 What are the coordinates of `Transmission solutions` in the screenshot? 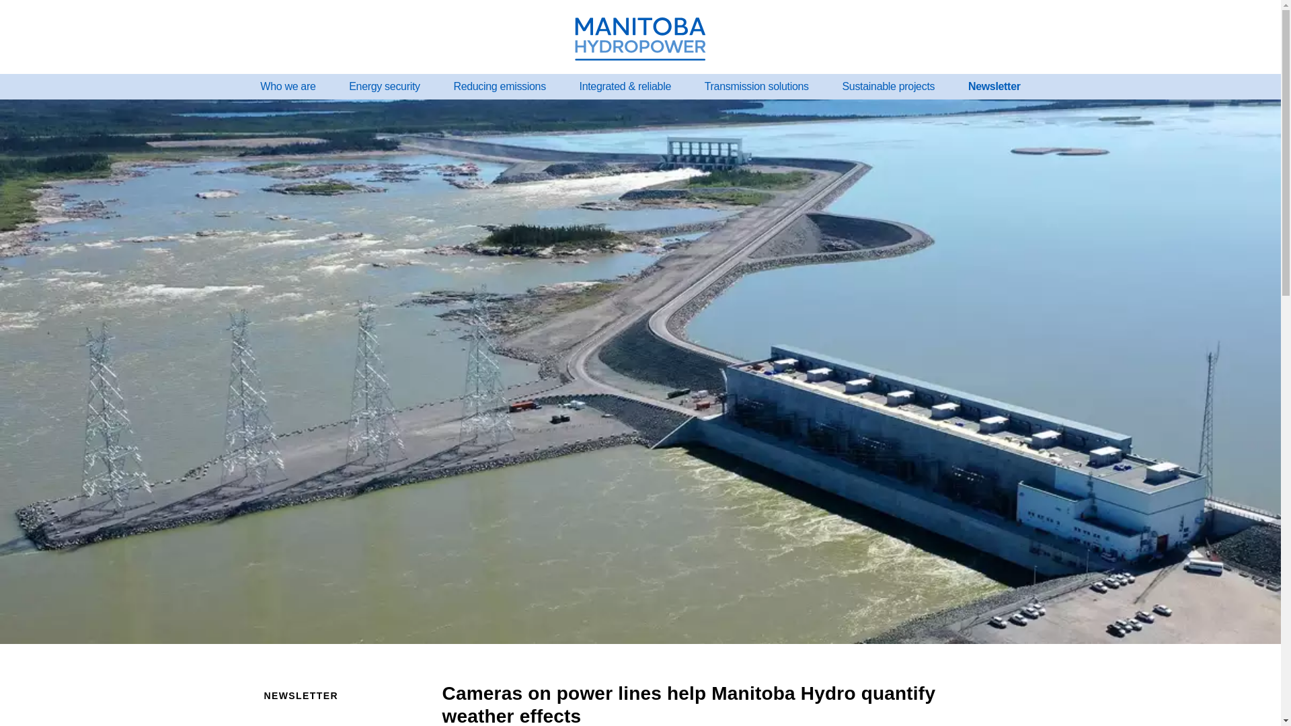 It's located at (757, 86).